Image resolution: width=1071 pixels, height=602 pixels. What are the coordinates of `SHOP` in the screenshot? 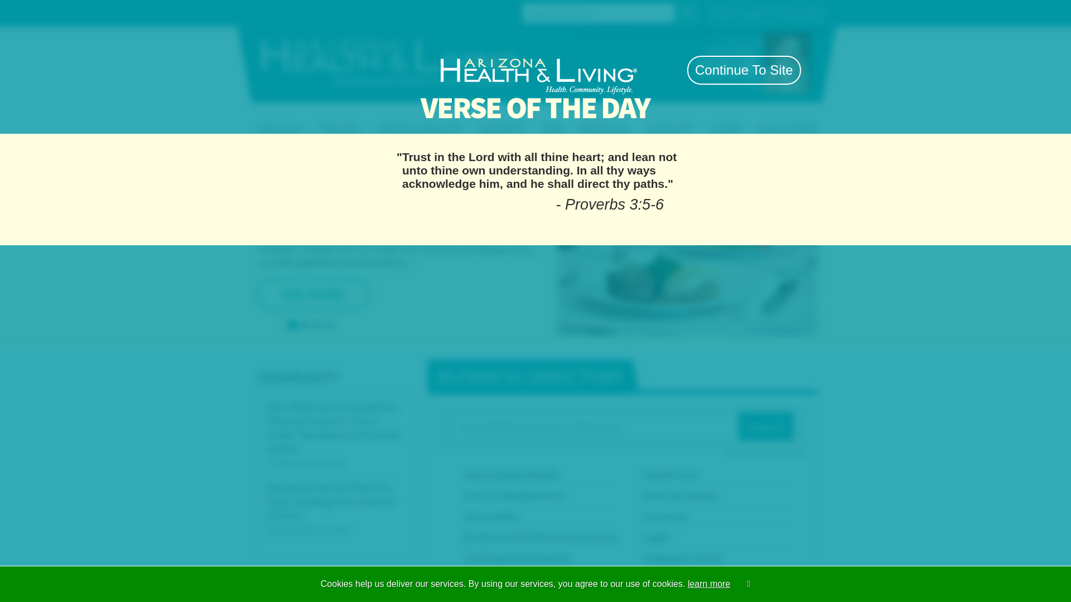 It's located at (641, 118).